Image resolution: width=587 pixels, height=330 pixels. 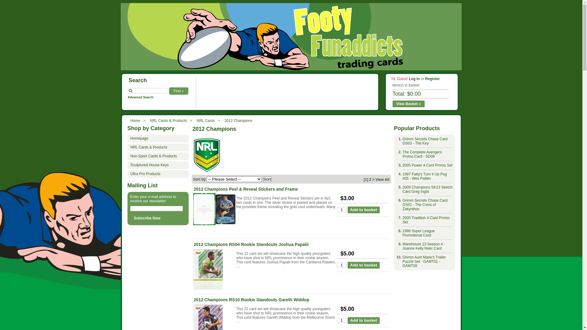 I want to click on 2012 Champions RS04 Rookie Standouts Joshua Papalii, so click(x=251, y=244).